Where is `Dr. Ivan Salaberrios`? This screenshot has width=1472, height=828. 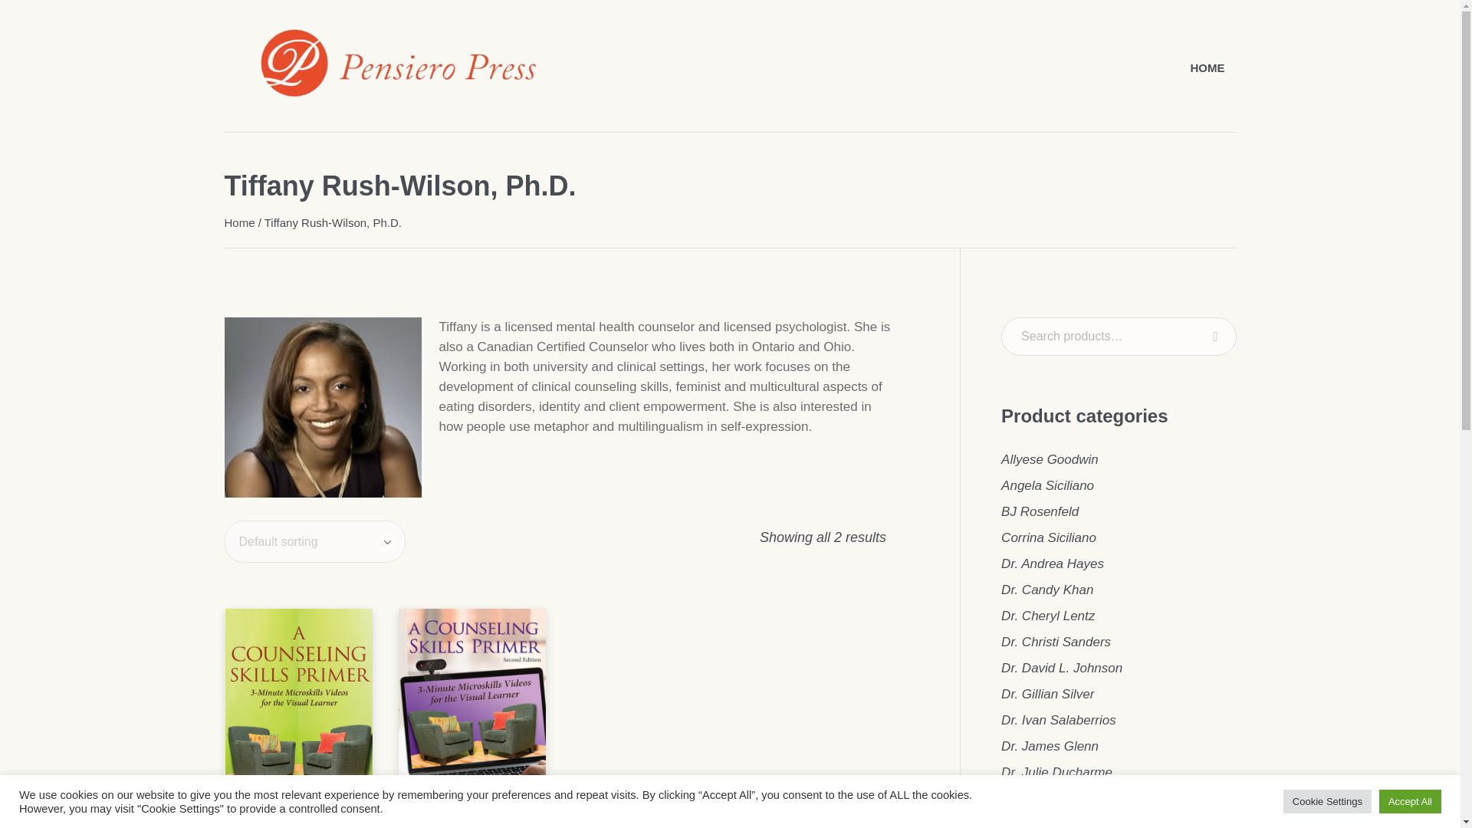
Dr. Ivan Salaberrios is located at coordinates (1058, 720).